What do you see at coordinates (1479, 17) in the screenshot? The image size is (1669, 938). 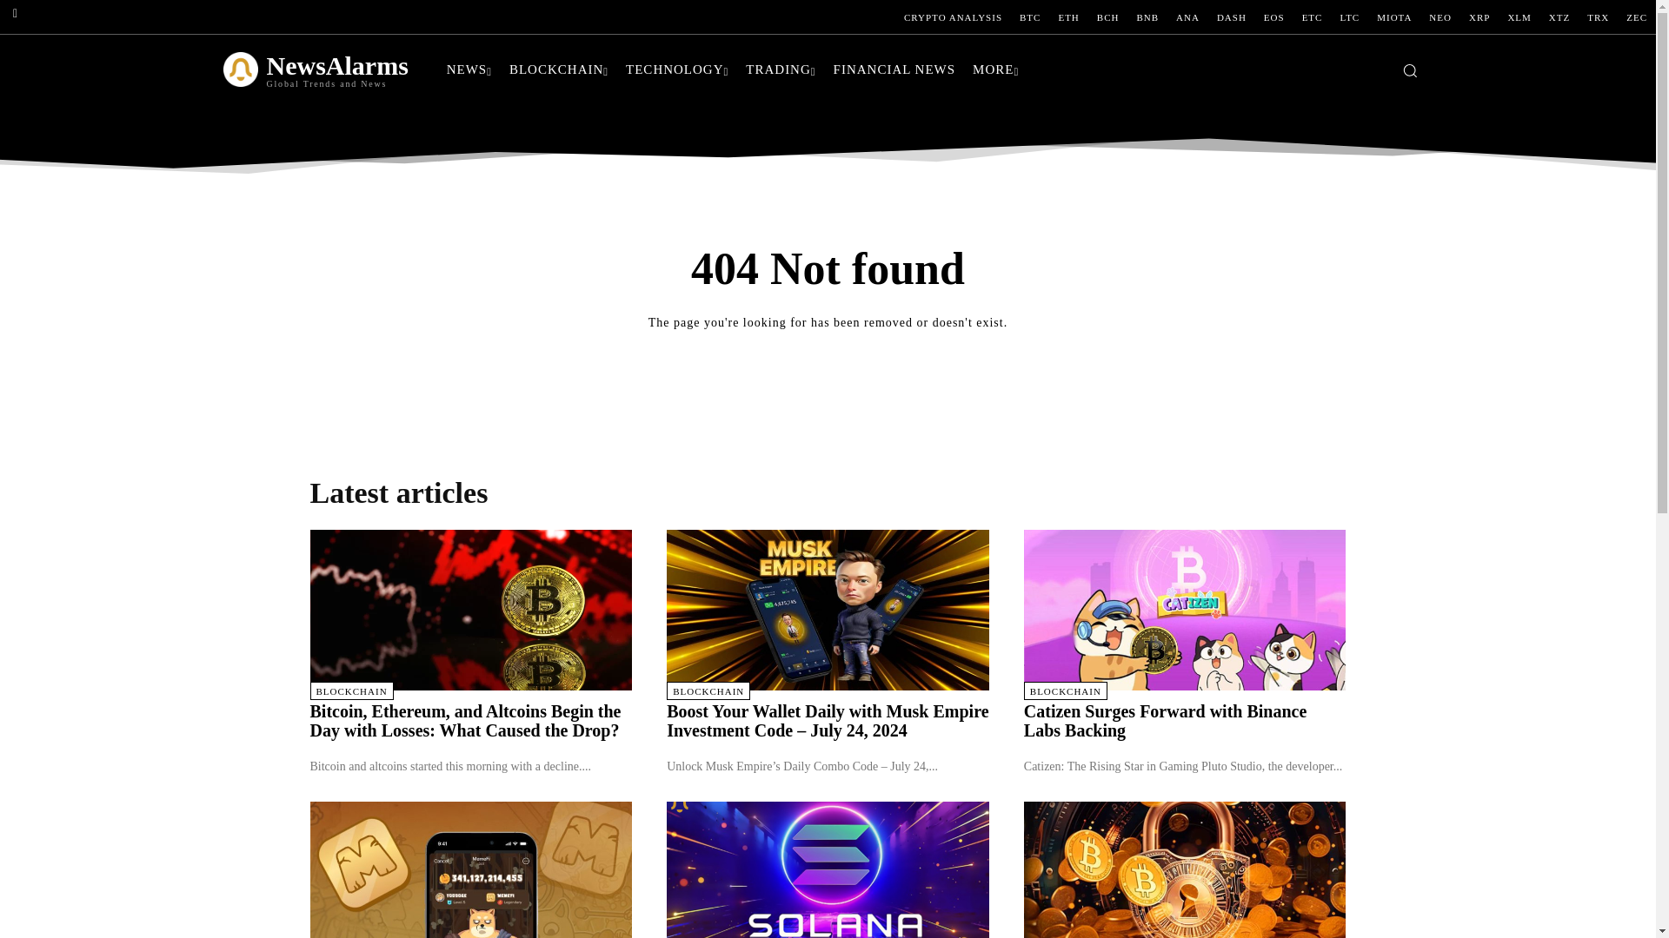 I see `XRP` at bounding box center [1479, 17].